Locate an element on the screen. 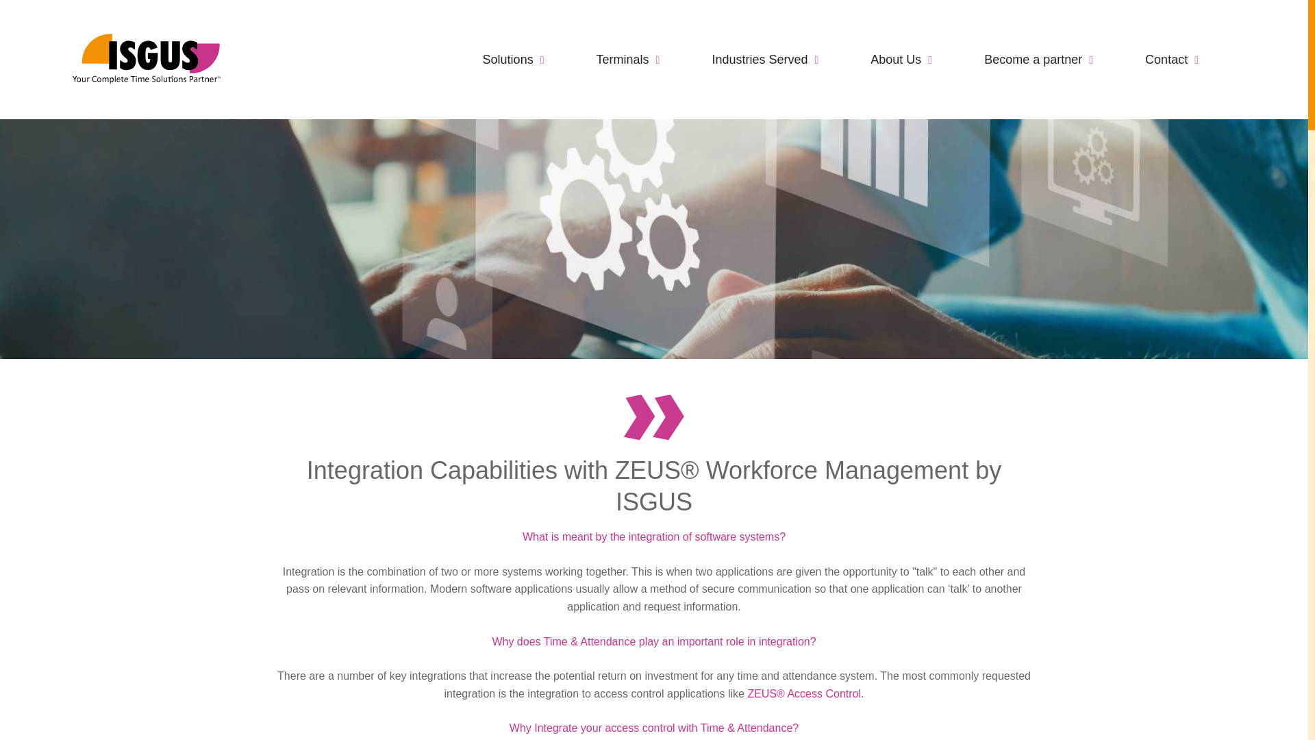  Solutions is located at coordinates (513, 59).